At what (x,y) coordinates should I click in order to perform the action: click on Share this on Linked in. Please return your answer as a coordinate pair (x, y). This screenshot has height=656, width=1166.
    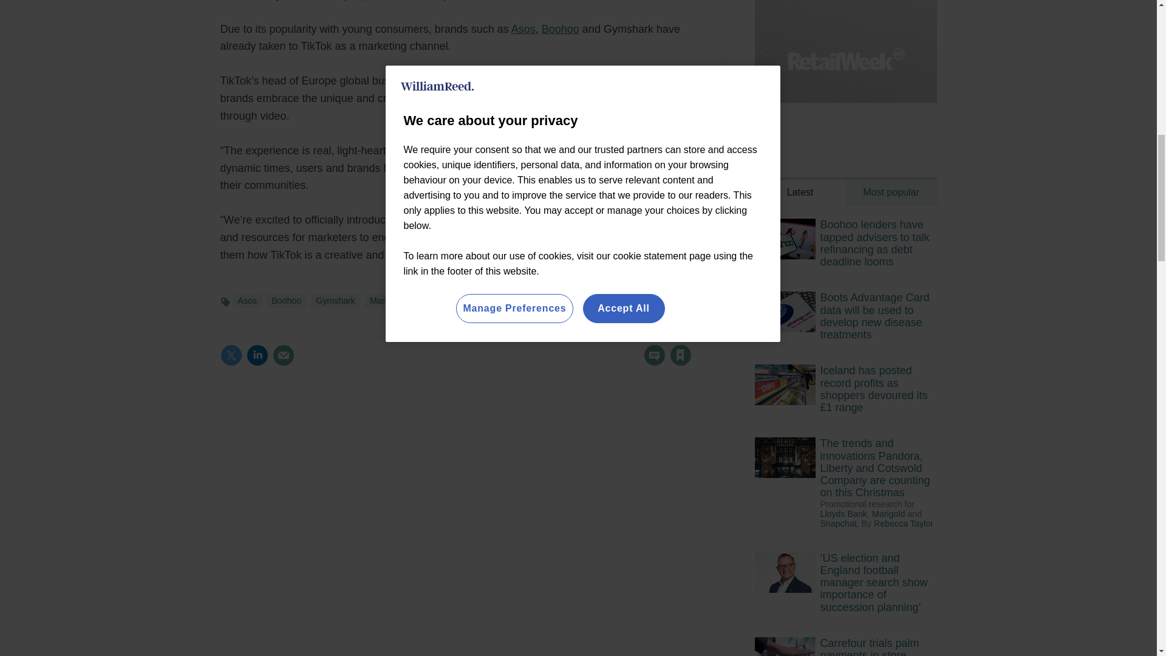
    Looking at the image, I should click on (257, 355).